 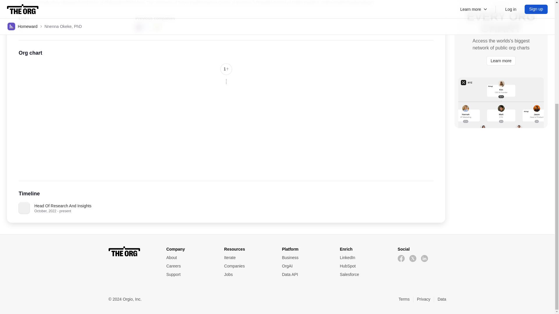 I want to click on American Medical Association, so click(x=139, y=27).